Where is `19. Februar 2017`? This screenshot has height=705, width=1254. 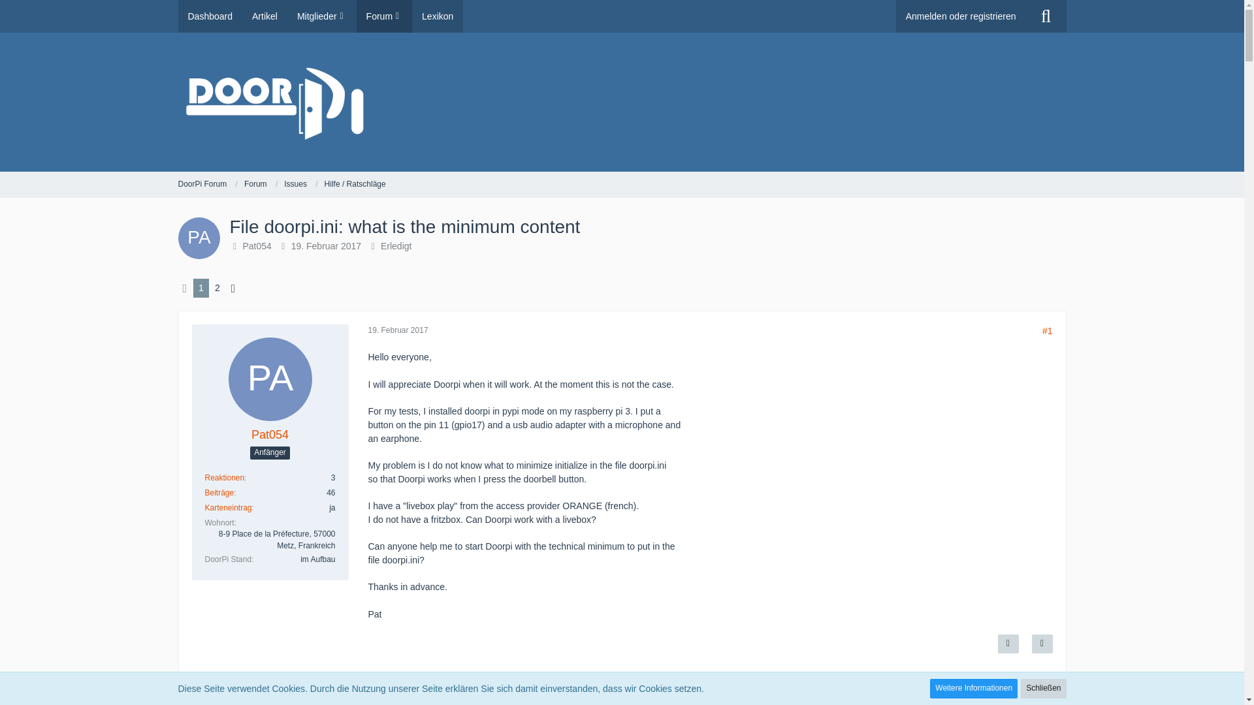
19. Februar 2017 is located at coordinates (325, 245).